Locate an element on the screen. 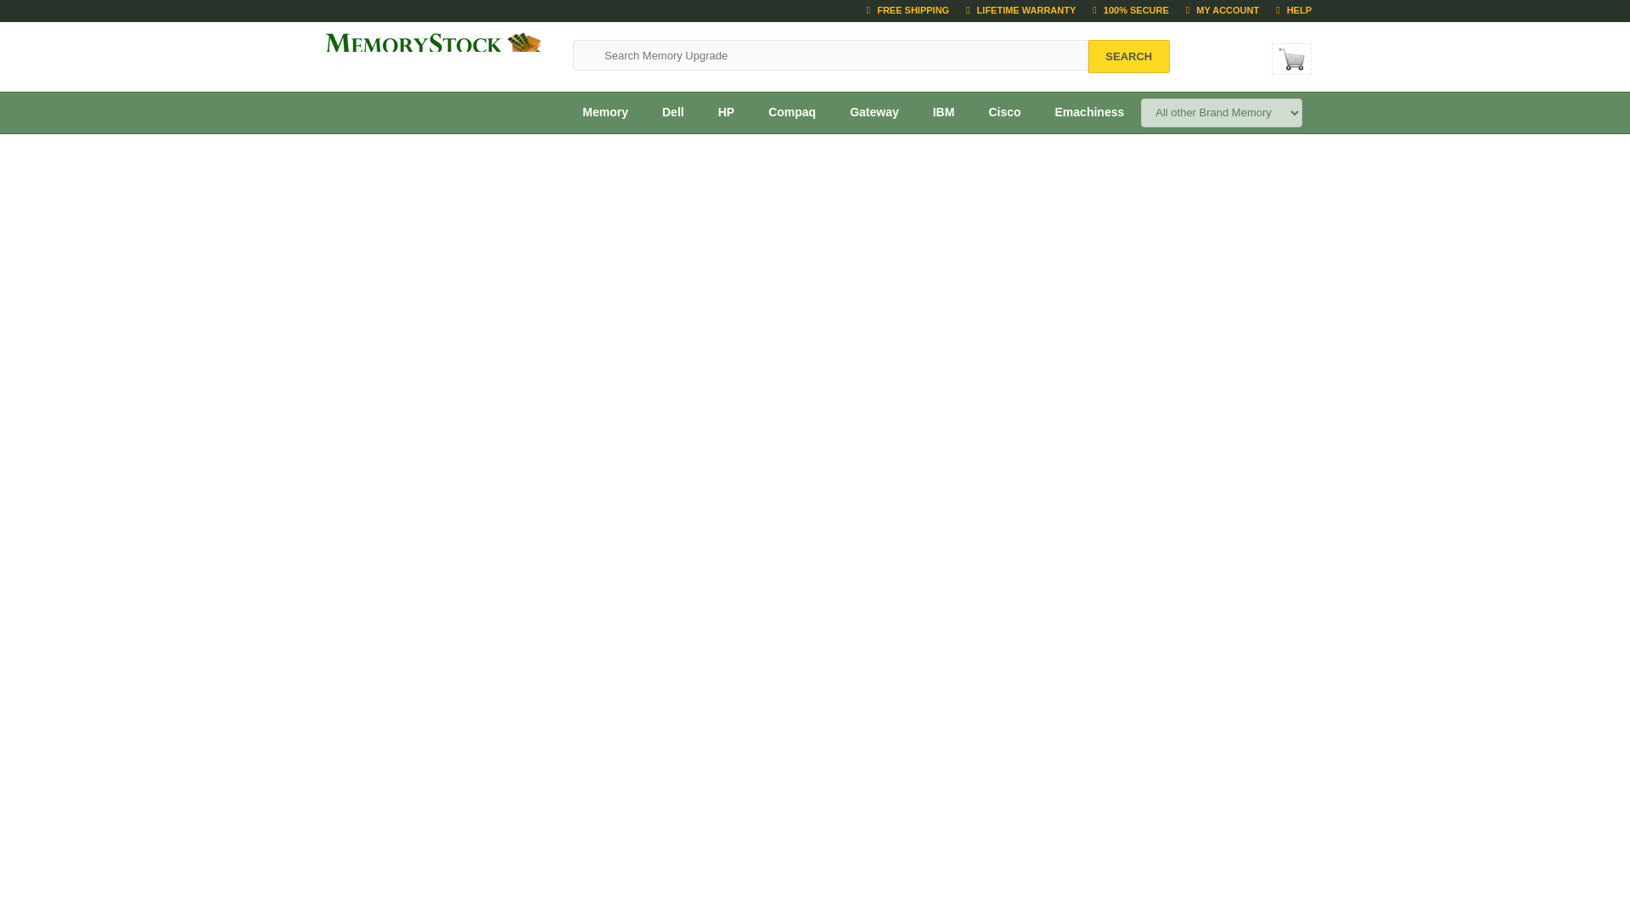  Cisco is located at coordinates (1003, 112).